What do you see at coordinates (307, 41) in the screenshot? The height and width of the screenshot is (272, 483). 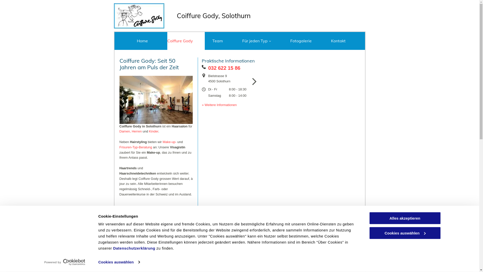 I see `Fotogalerie` at bounding box center [307, 41].